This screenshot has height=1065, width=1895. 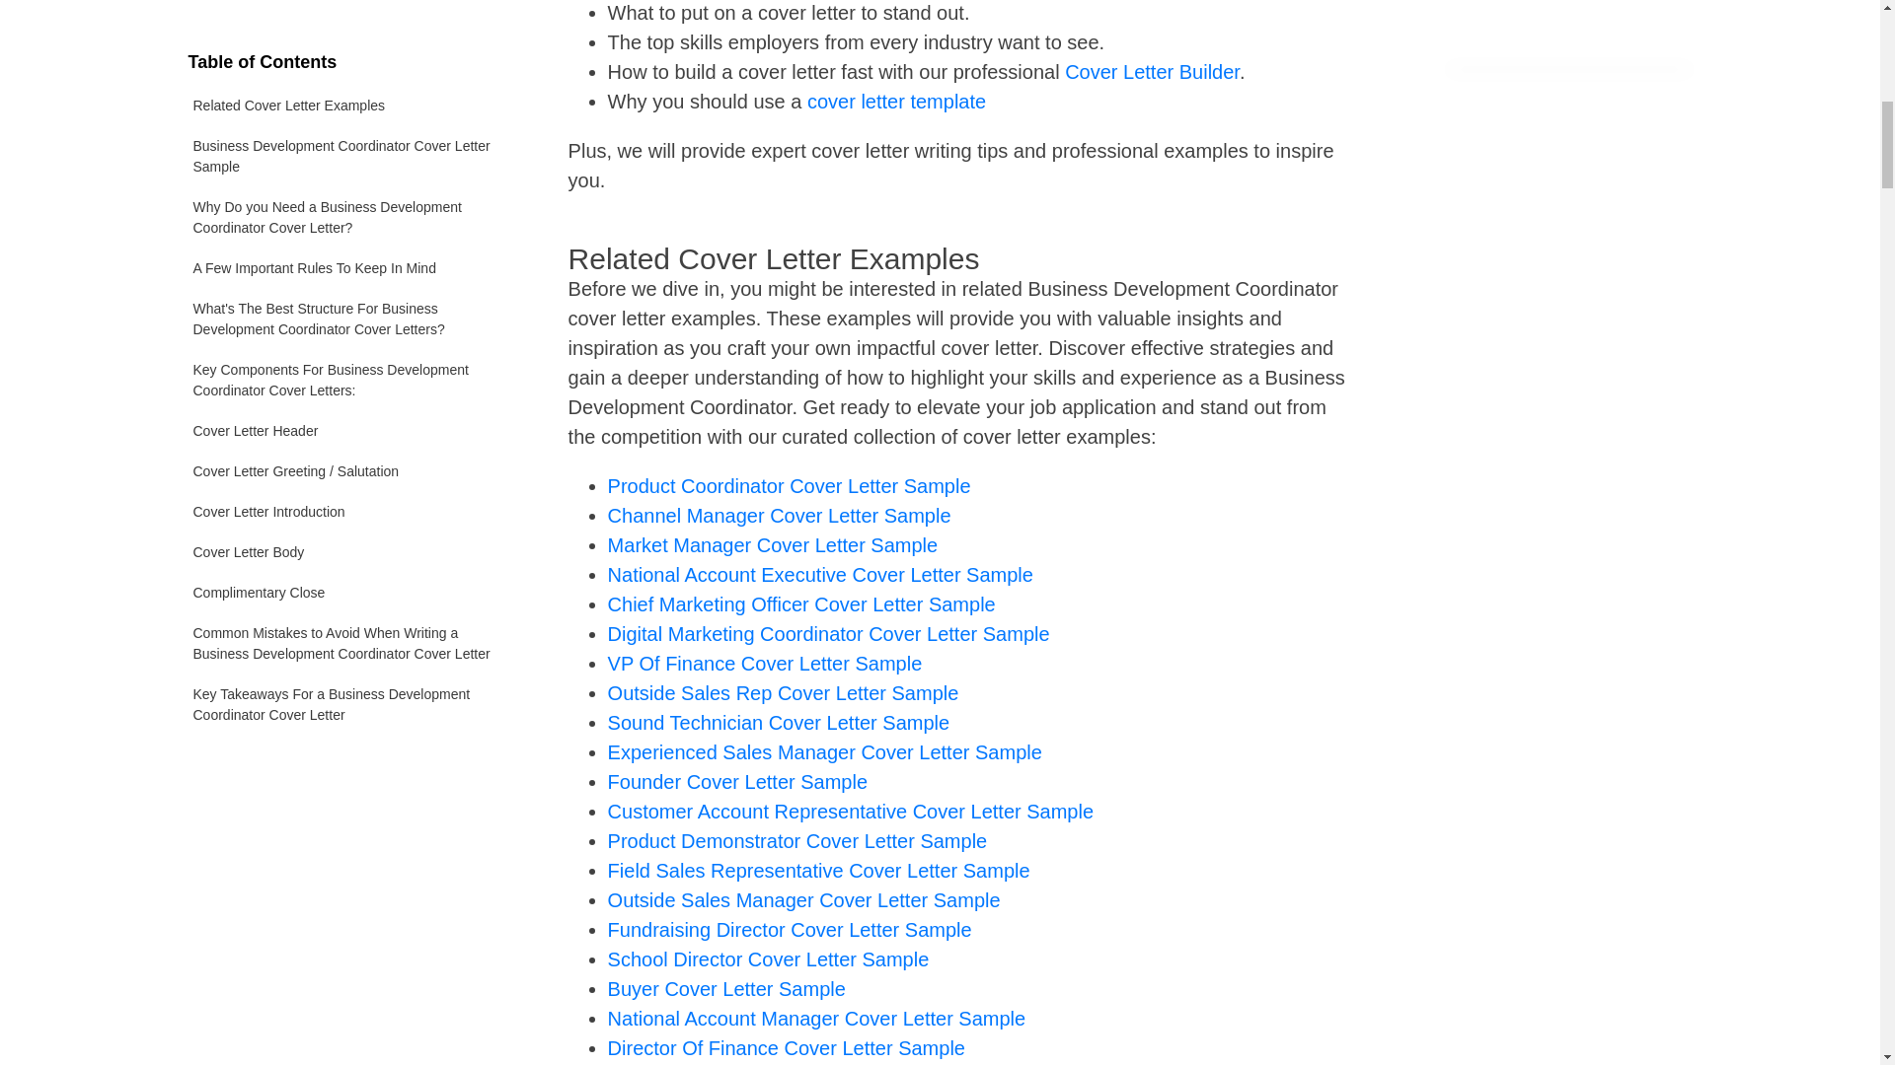 What do you see at coordinates (766, 663) in the screenshot?
I see `VP Of Finance Cover Letter Sample` at bounding box center [766, 663].